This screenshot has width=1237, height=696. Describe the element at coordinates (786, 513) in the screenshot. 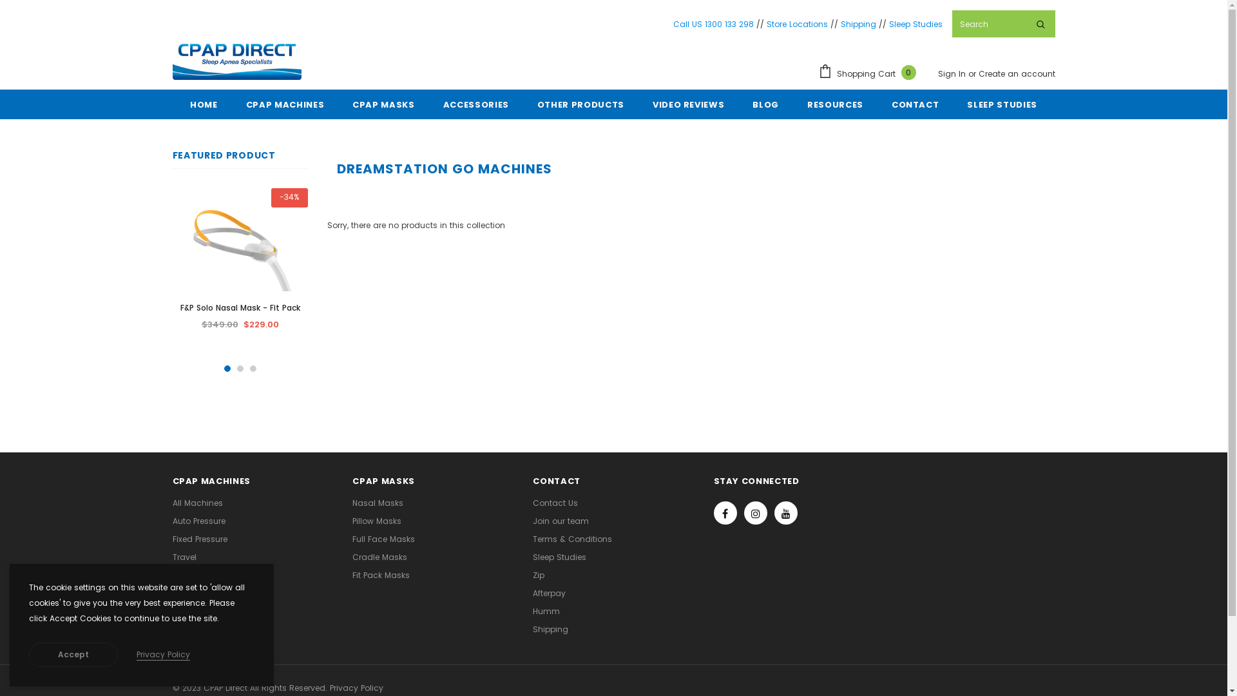

I see `YouTube` at that location.